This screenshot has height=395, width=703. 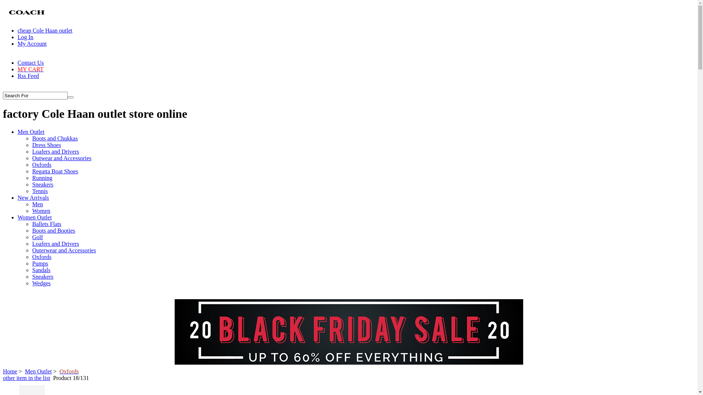 I want to click on MY CART, so click(x=31, y=69).